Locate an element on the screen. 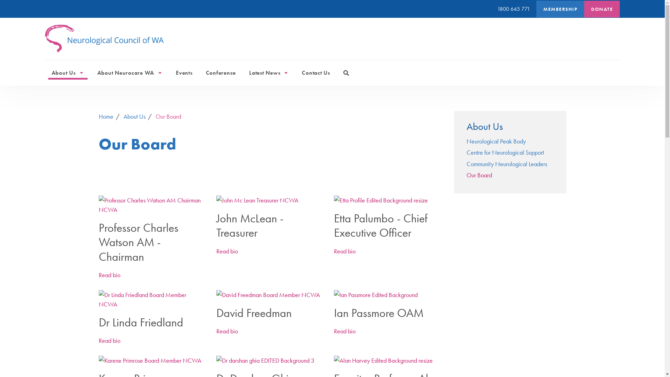 Image resolution: width=670 pixels, height=377 pixels. Neurological Peak Body is located at coordinates (496, 141).